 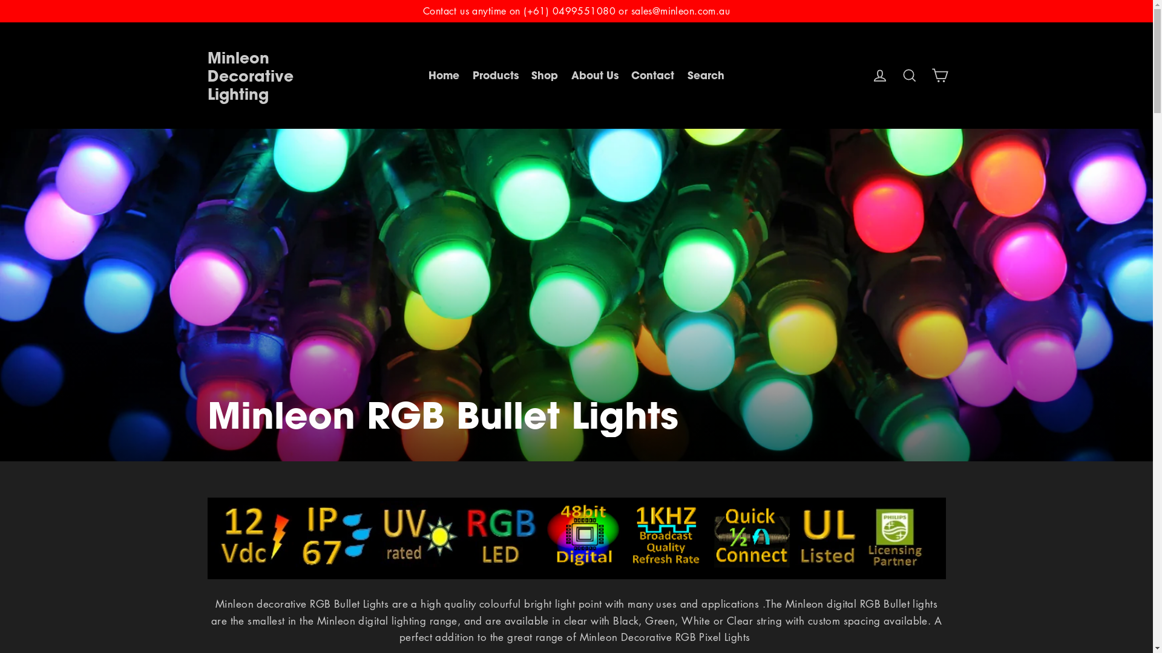 What do you see at coordinates (545, 75) in the screenshot?
I see `Shop` at bounding box center [545, 75].